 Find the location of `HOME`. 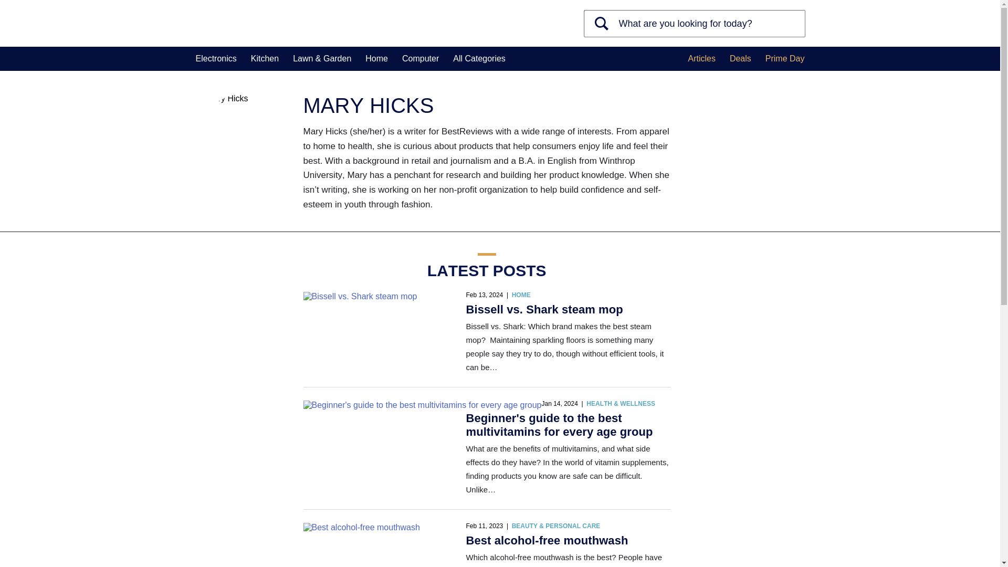

HOME is located at coordinates (521, 295).